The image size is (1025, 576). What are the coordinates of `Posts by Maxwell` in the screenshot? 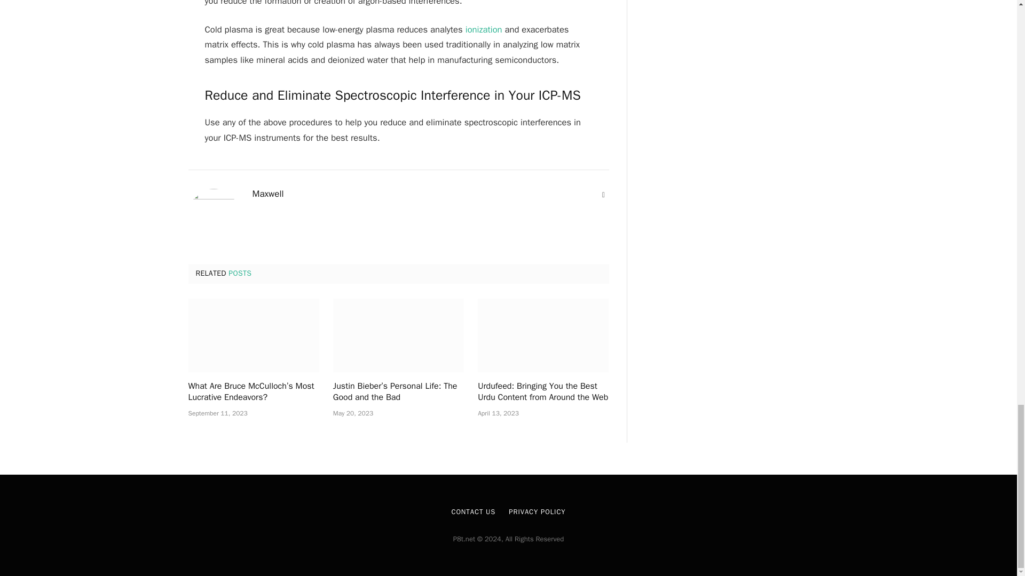 It's located at (268, 194).